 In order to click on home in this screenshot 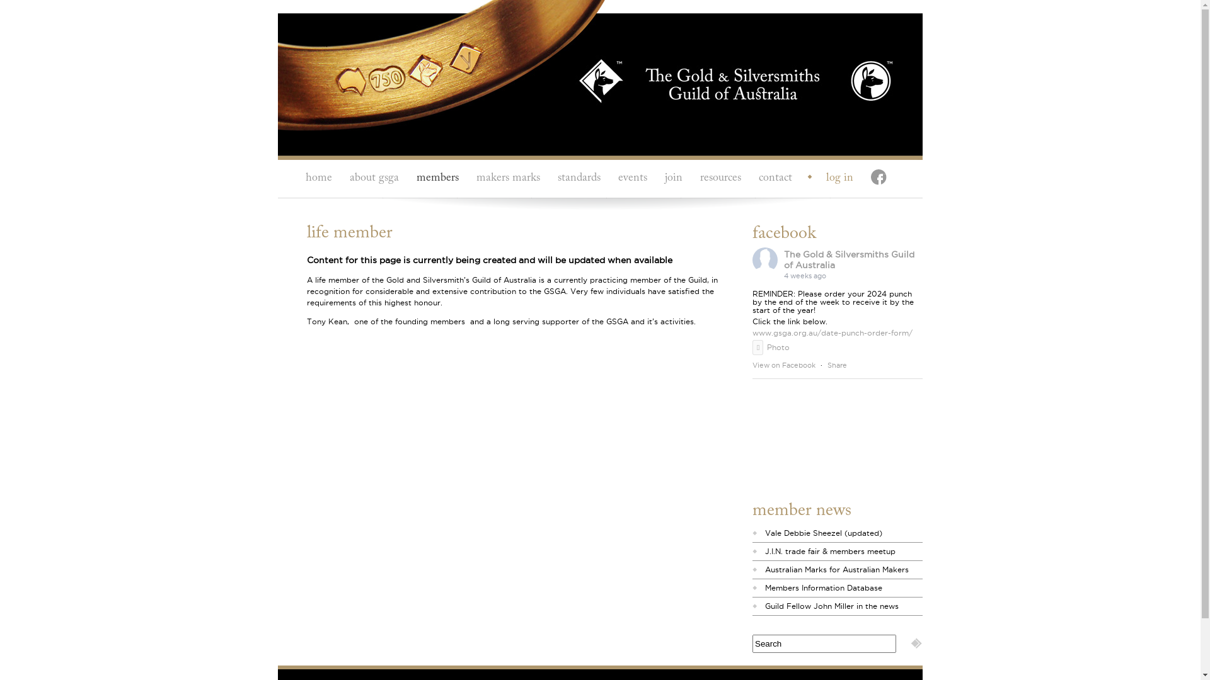, I will do `click(319, 179)`.